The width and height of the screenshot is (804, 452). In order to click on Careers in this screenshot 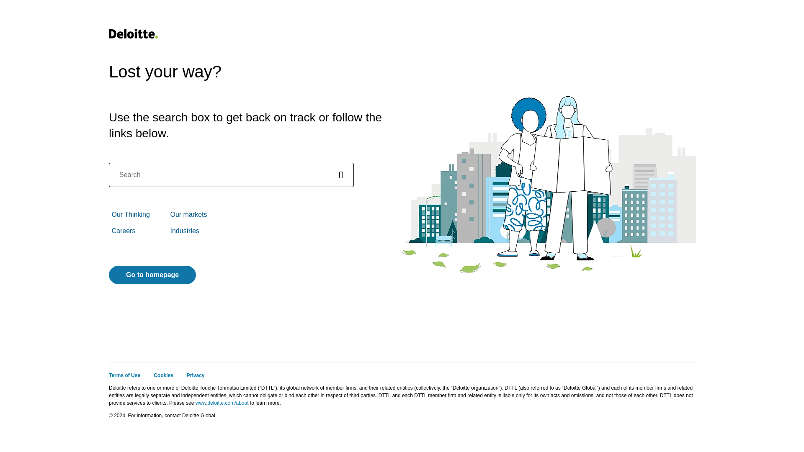, I will do `click(123, 231)`.